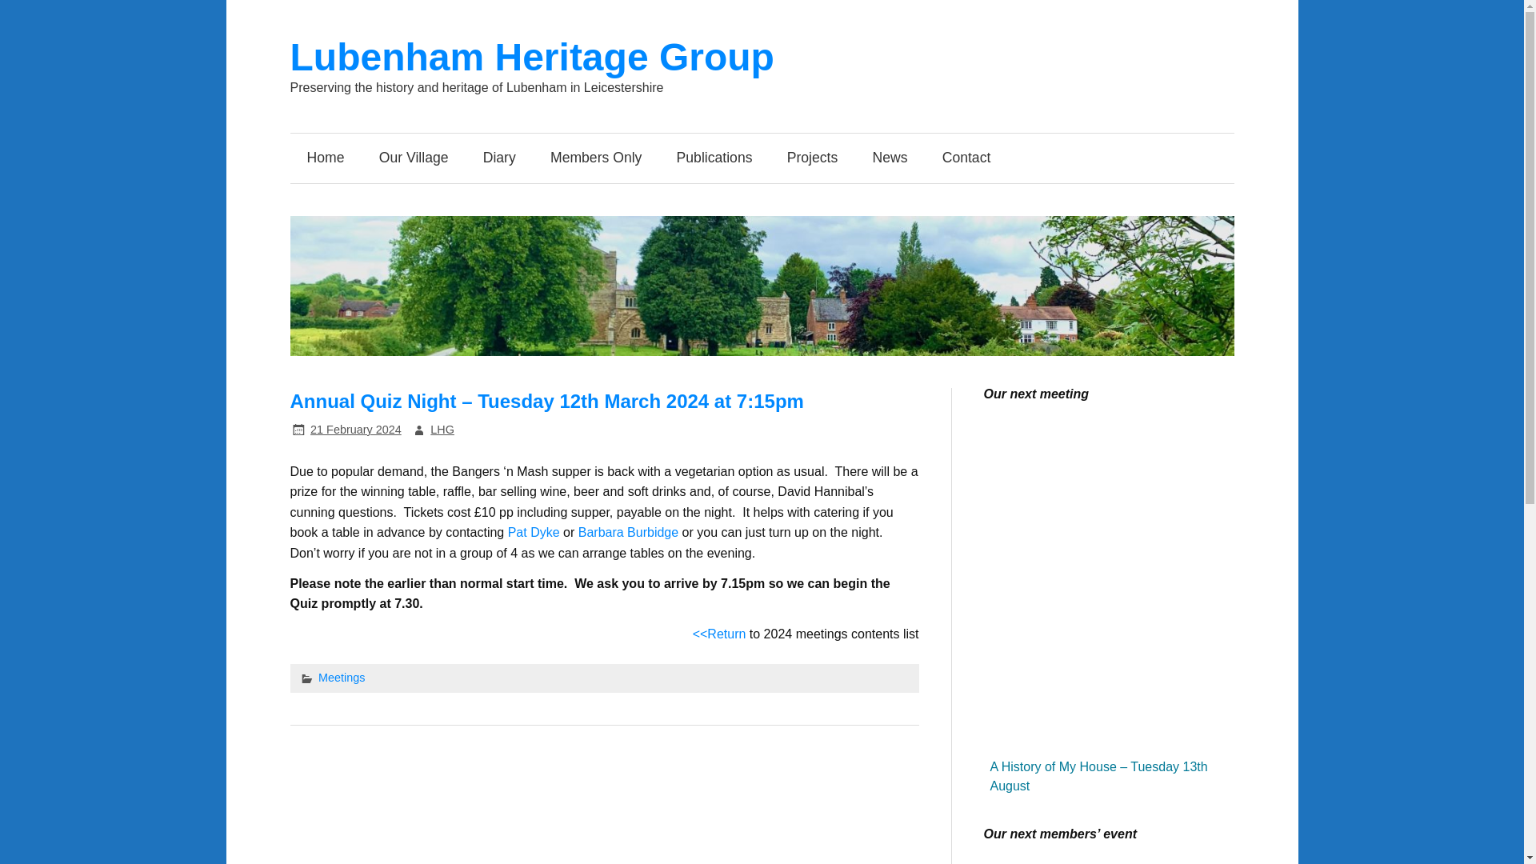  I want to click on Our Village, so click(414, 158).